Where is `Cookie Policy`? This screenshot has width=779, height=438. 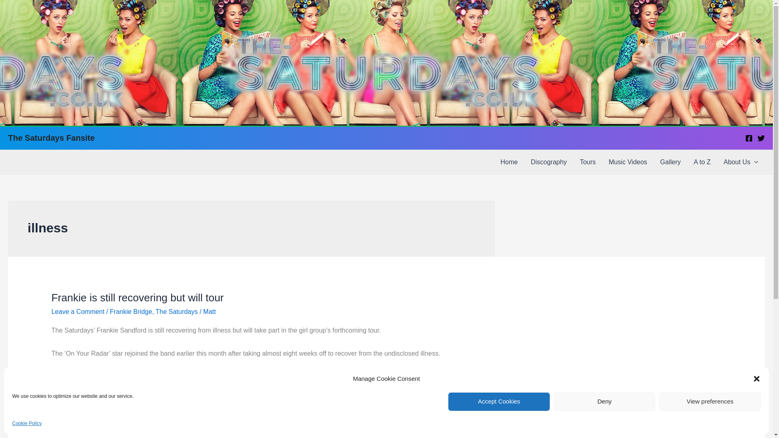 Cookie Policy is located at coordinates (27, 423).